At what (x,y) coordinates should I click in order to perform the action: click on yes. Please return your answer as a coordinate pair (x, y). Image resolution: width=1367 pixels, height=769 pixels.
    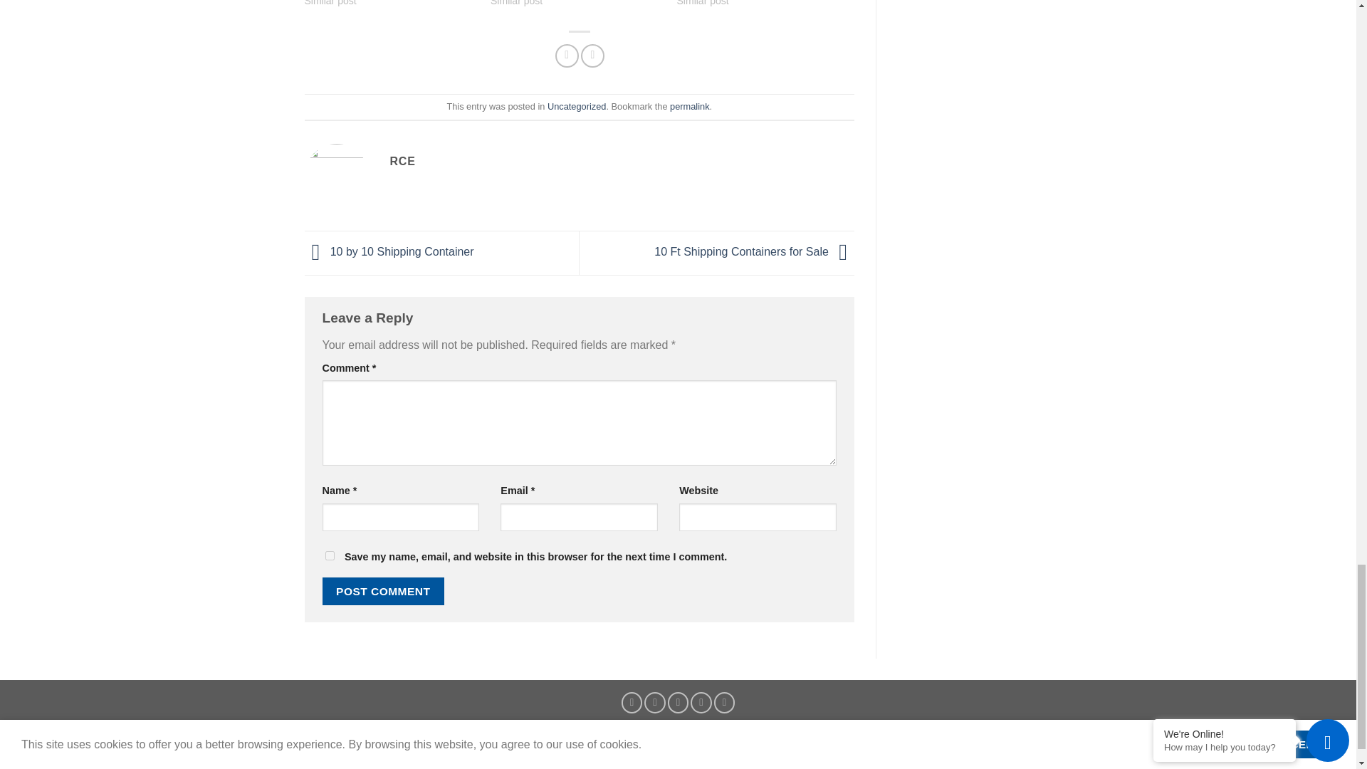
    Looking at the image, I should click on (329, 555).